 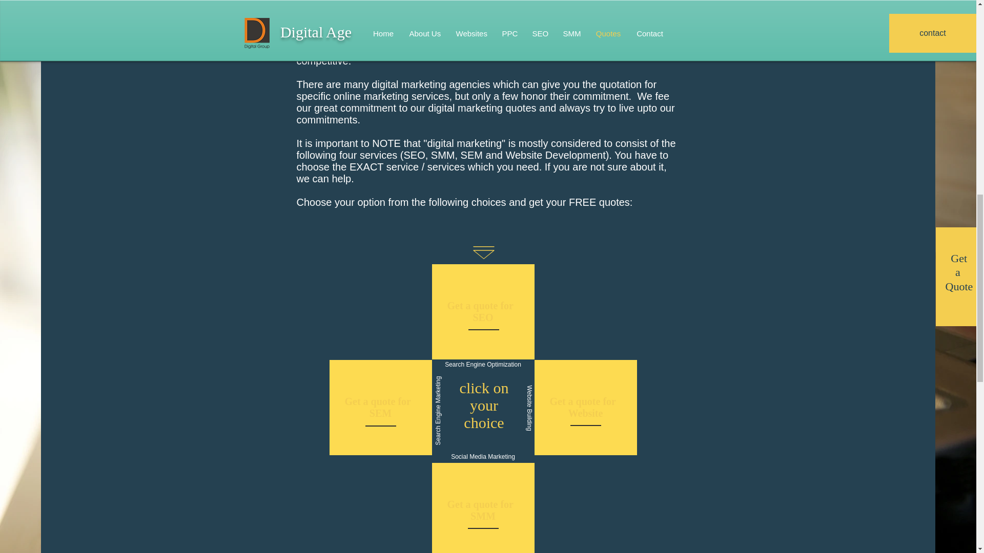 What do you see at coordinates (480, 504) in the screenshot?
I see `Get a quote for` at bounding box center [480, 504].